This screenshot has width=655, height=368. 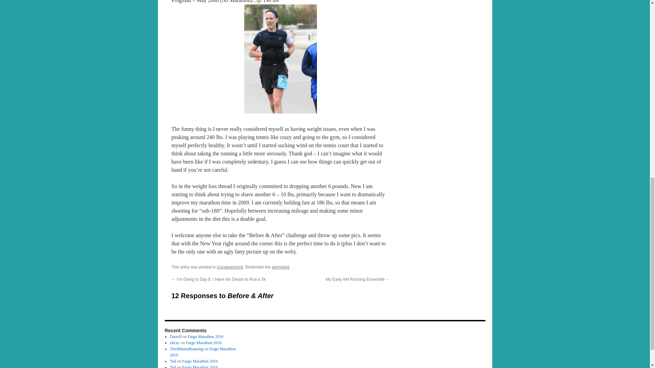 I want to click on alicia., so click(x=175, y=343).